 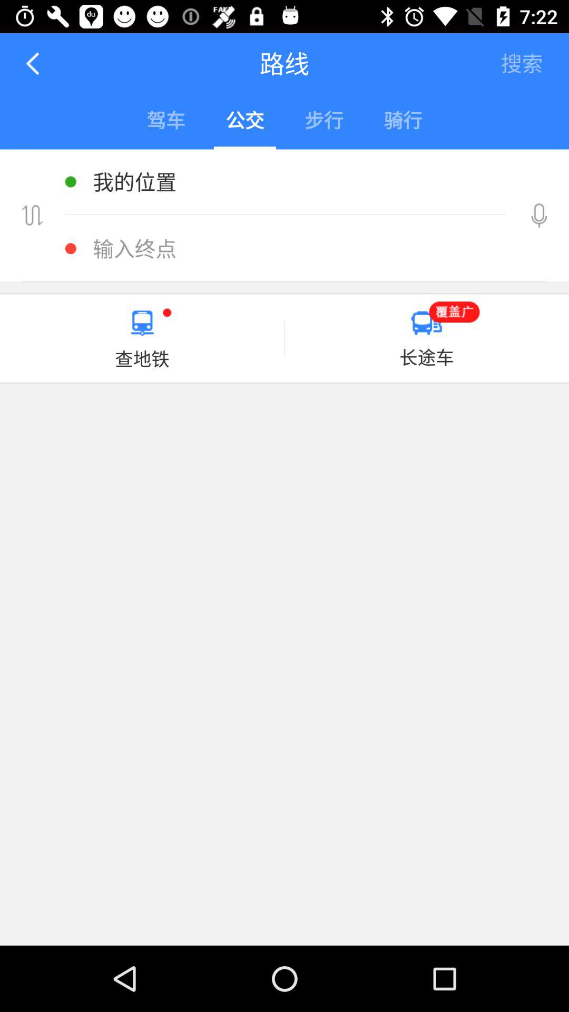 What do you see at coordinates (244, 122) in the screenshot?
I see `second option in the menu bar` at bounding box center [244, 122].